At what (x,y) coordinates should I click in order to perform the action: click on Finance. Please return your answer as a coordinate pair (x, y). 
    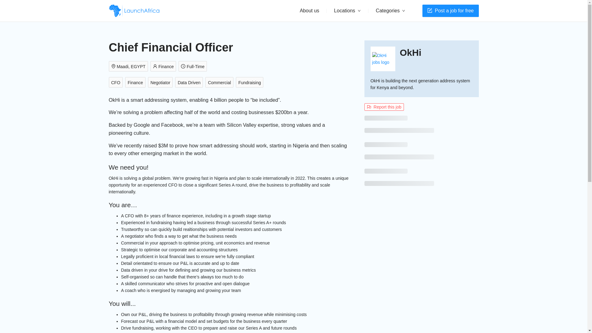
    Looking at the image, I should click on (164, 67).